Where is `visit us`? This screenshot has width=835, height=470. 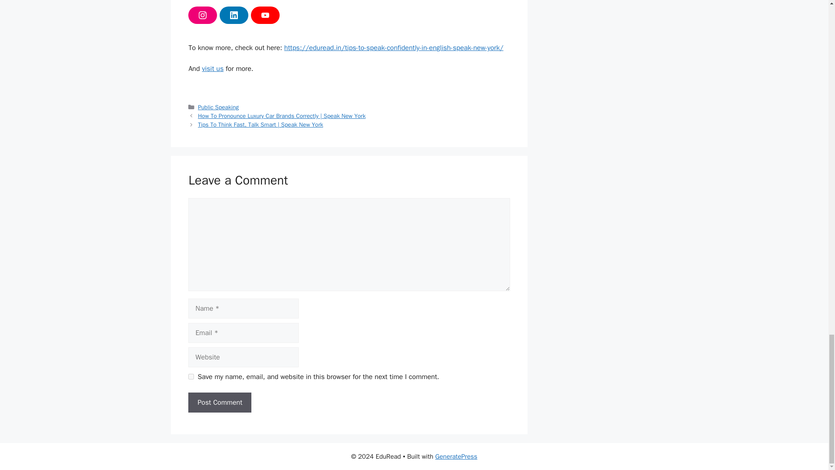
visit us is located at coordinates (213, 69).